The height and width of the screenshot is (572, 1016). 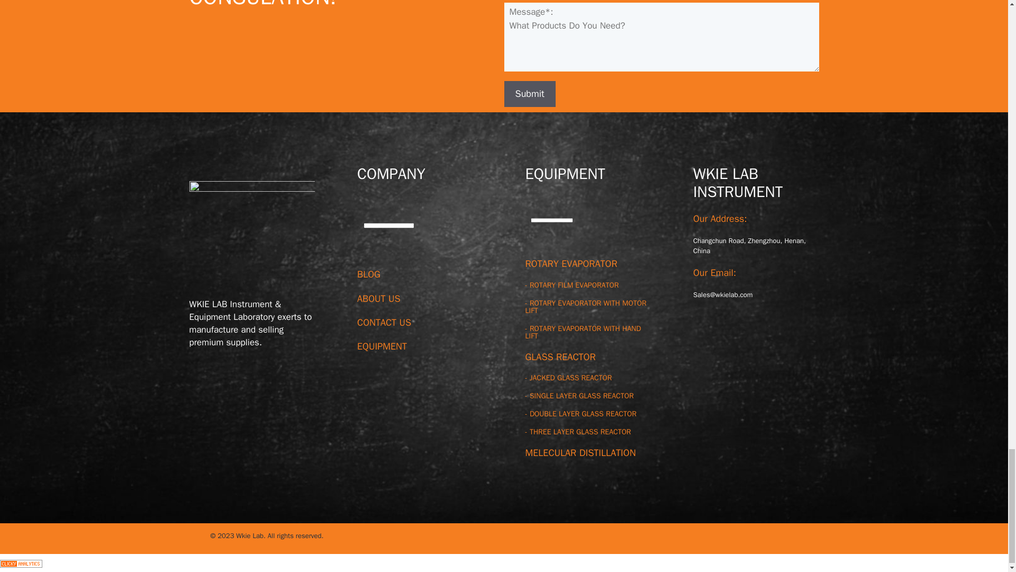 What do you see at coordinates (379, 298) in the screenshot?
I see `ABOUT US` at bounding box center [379, 298].